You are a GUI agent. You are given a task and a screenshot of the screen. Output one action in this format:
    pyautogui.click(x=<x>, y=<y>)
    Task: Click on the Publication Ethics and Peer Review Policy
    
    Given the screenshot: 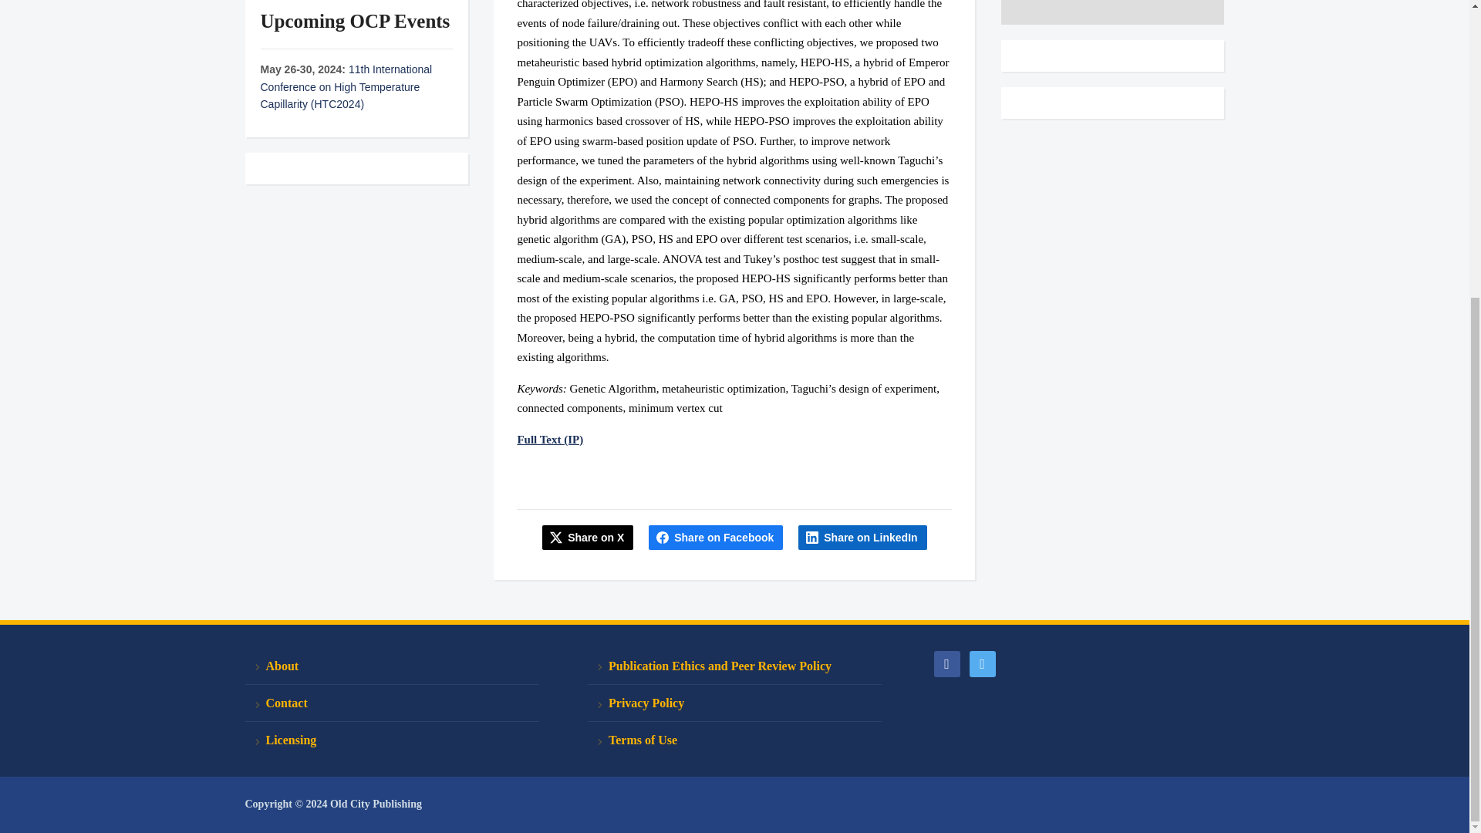 What is the action you would take?
    pyautogui.click(x=734, y=666)
    